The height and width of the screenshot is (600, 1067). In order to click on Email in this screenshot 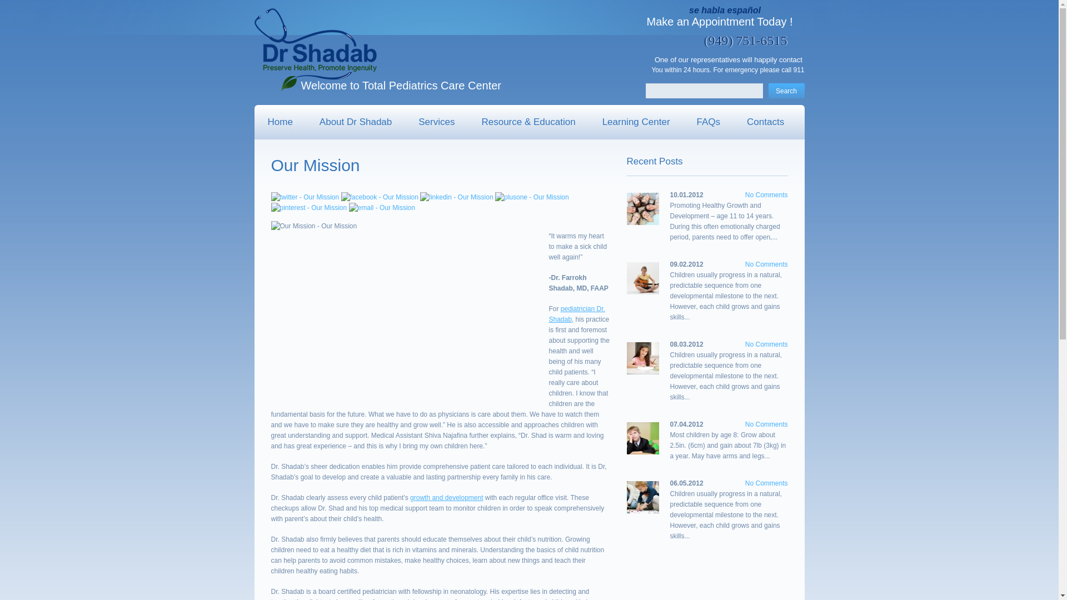, I will do `click(381, 208)`.